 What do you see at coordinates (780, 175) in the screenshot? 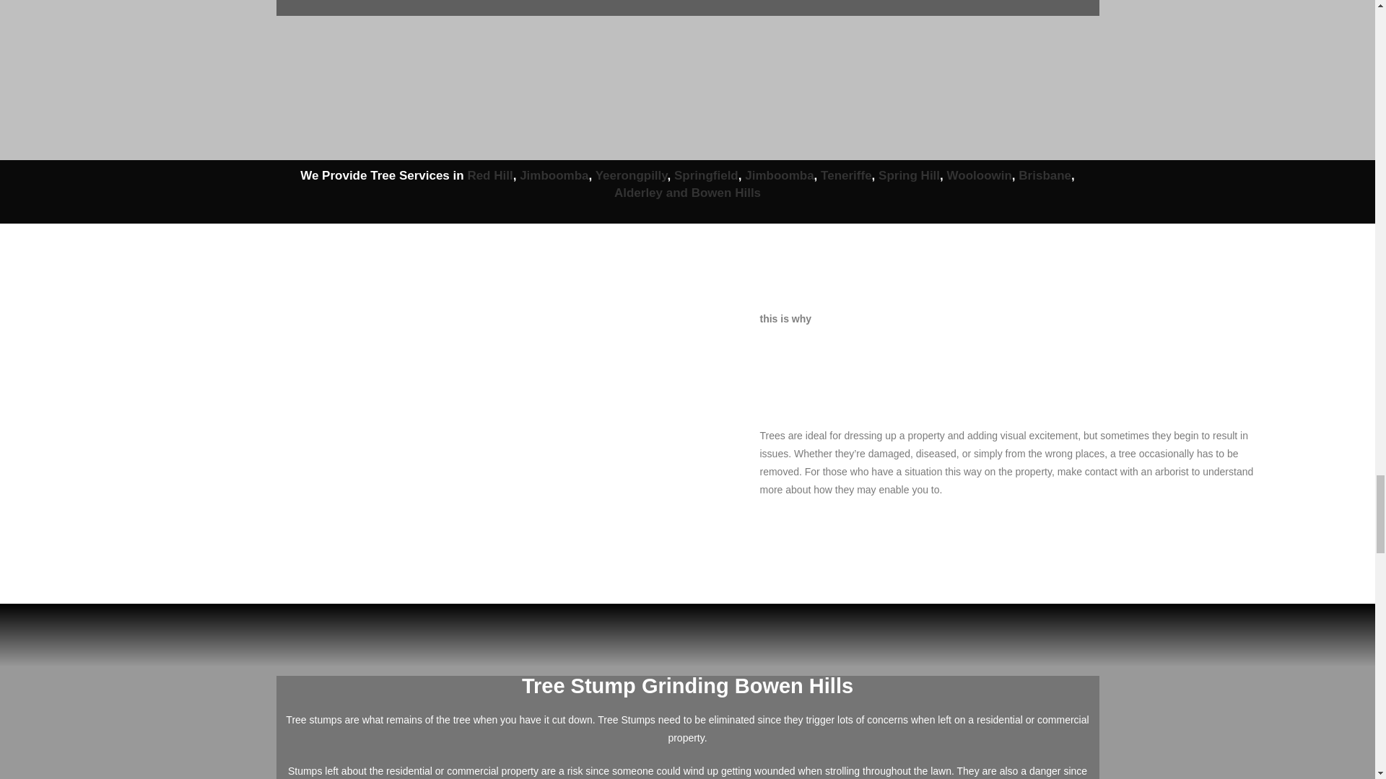
I see `Jimboomba` at bounding box center [780, 175].